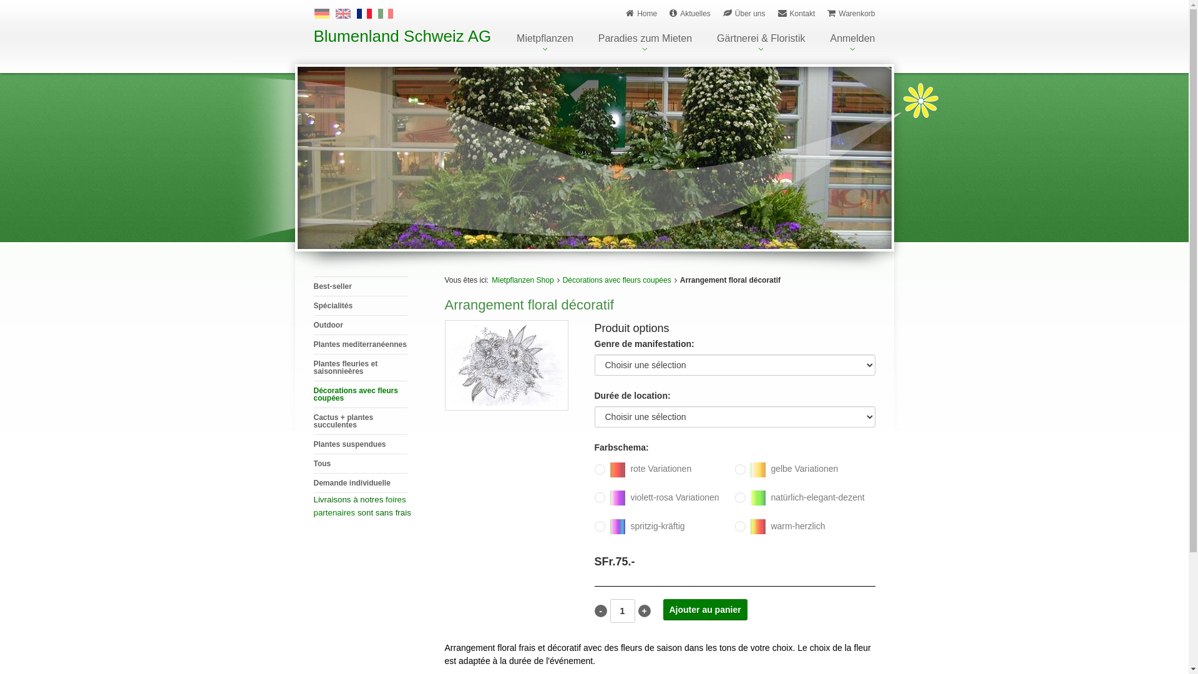  Describe the element at coordinates (322, 14) in the screenshot. I see `Deutsch` at that location.